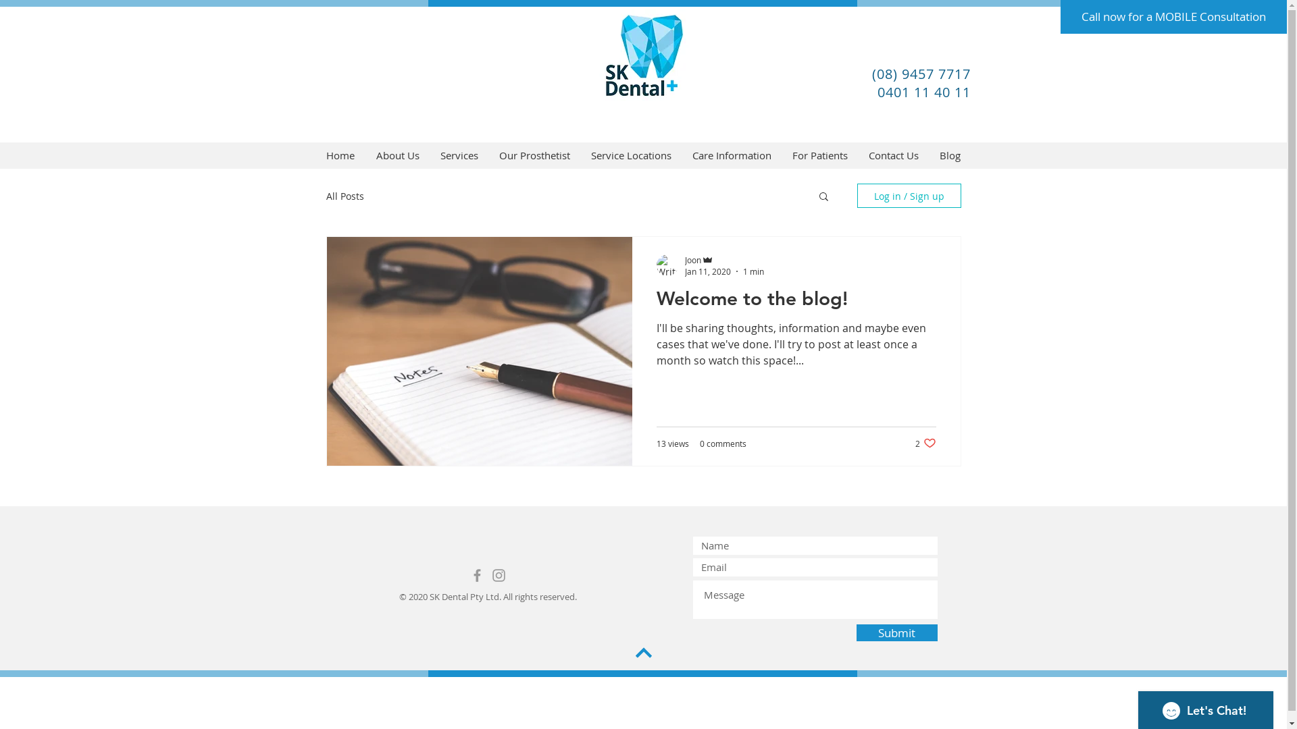 The image size is (1297, 729). I want to click on Blog, so click(950, 155).